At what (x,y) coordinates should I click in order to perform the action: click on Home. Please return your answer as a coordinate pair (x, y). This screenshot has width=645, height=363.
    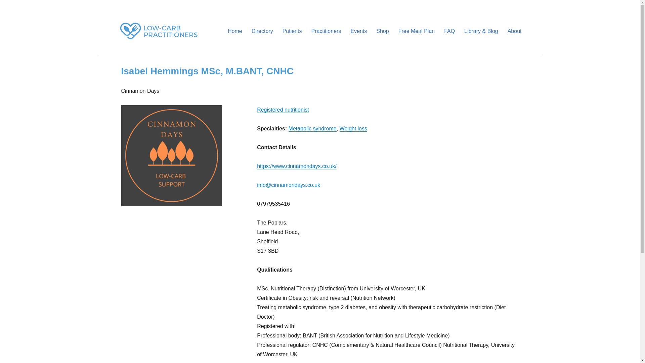
    Looking at the image, I should click on (235, 31).